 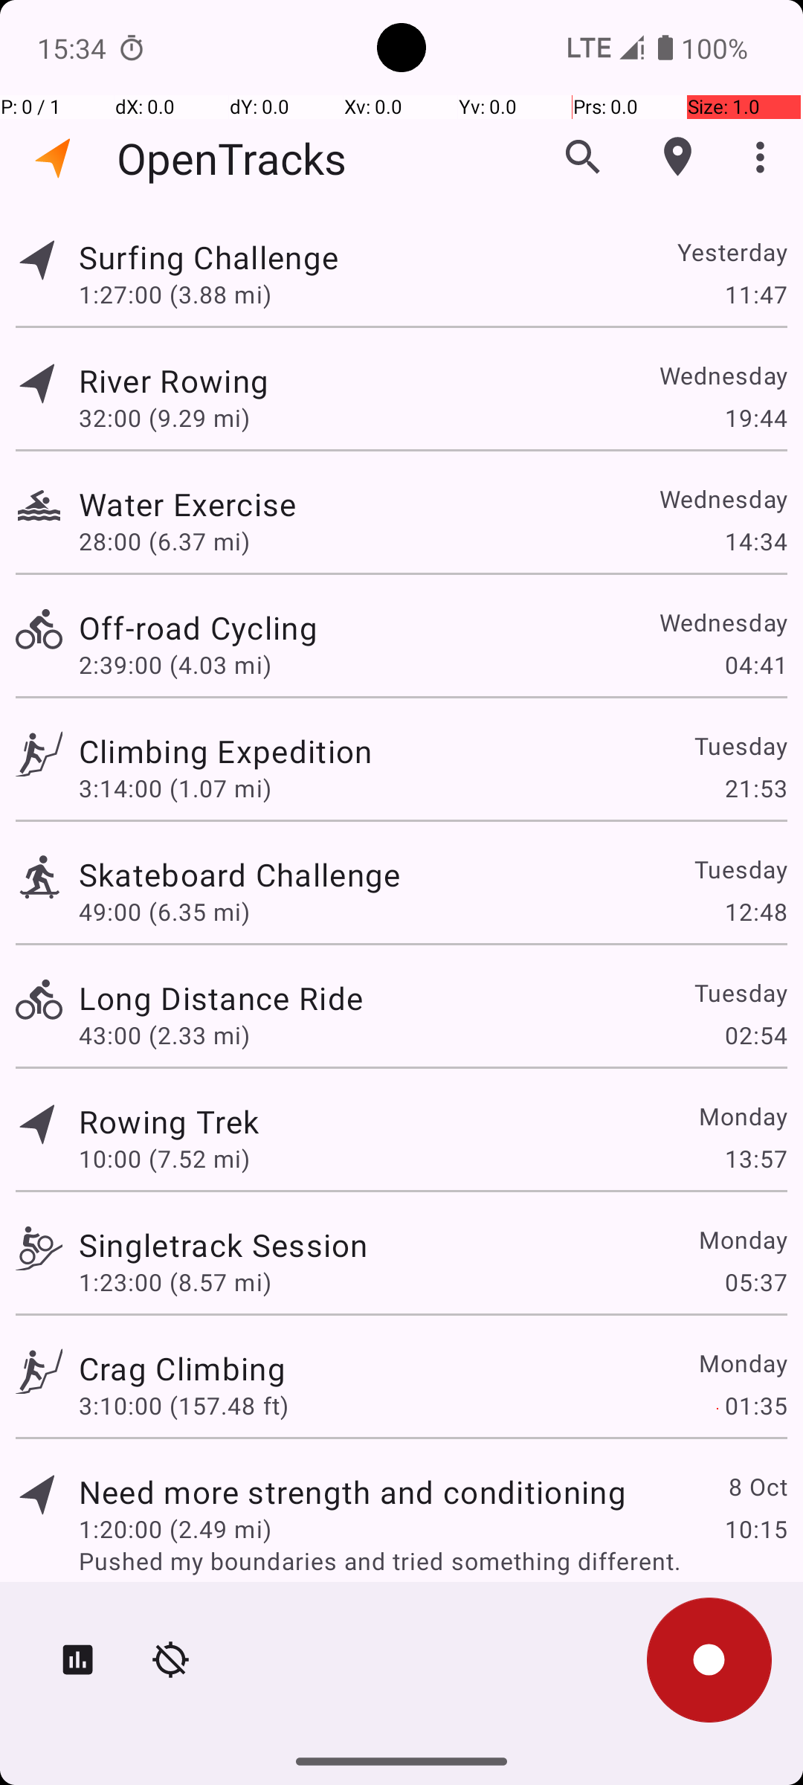 What do you see at coordinates (175, 1281) in the screenshot?
I see `1:23:00 (8.57 mi)` at bounding box center [175, 1281].